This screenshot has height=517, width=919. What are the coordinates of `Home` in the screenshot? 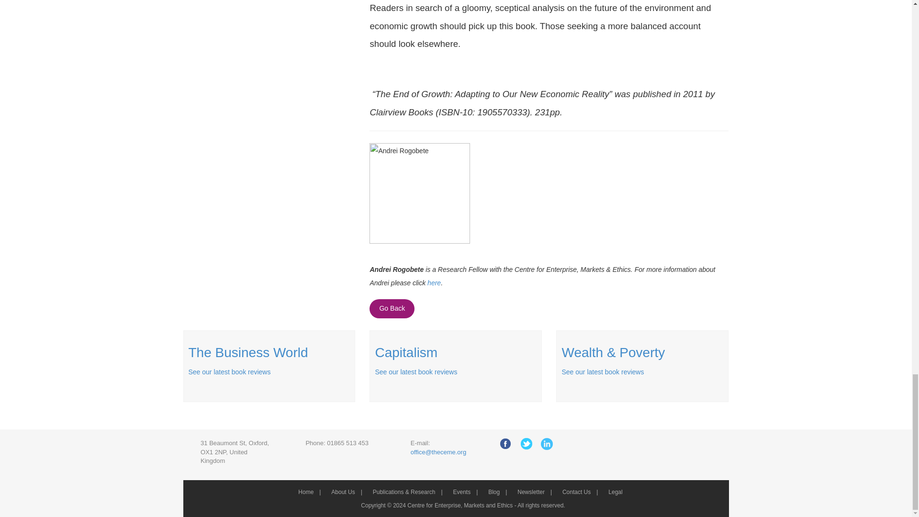 It's located at (310, 492).